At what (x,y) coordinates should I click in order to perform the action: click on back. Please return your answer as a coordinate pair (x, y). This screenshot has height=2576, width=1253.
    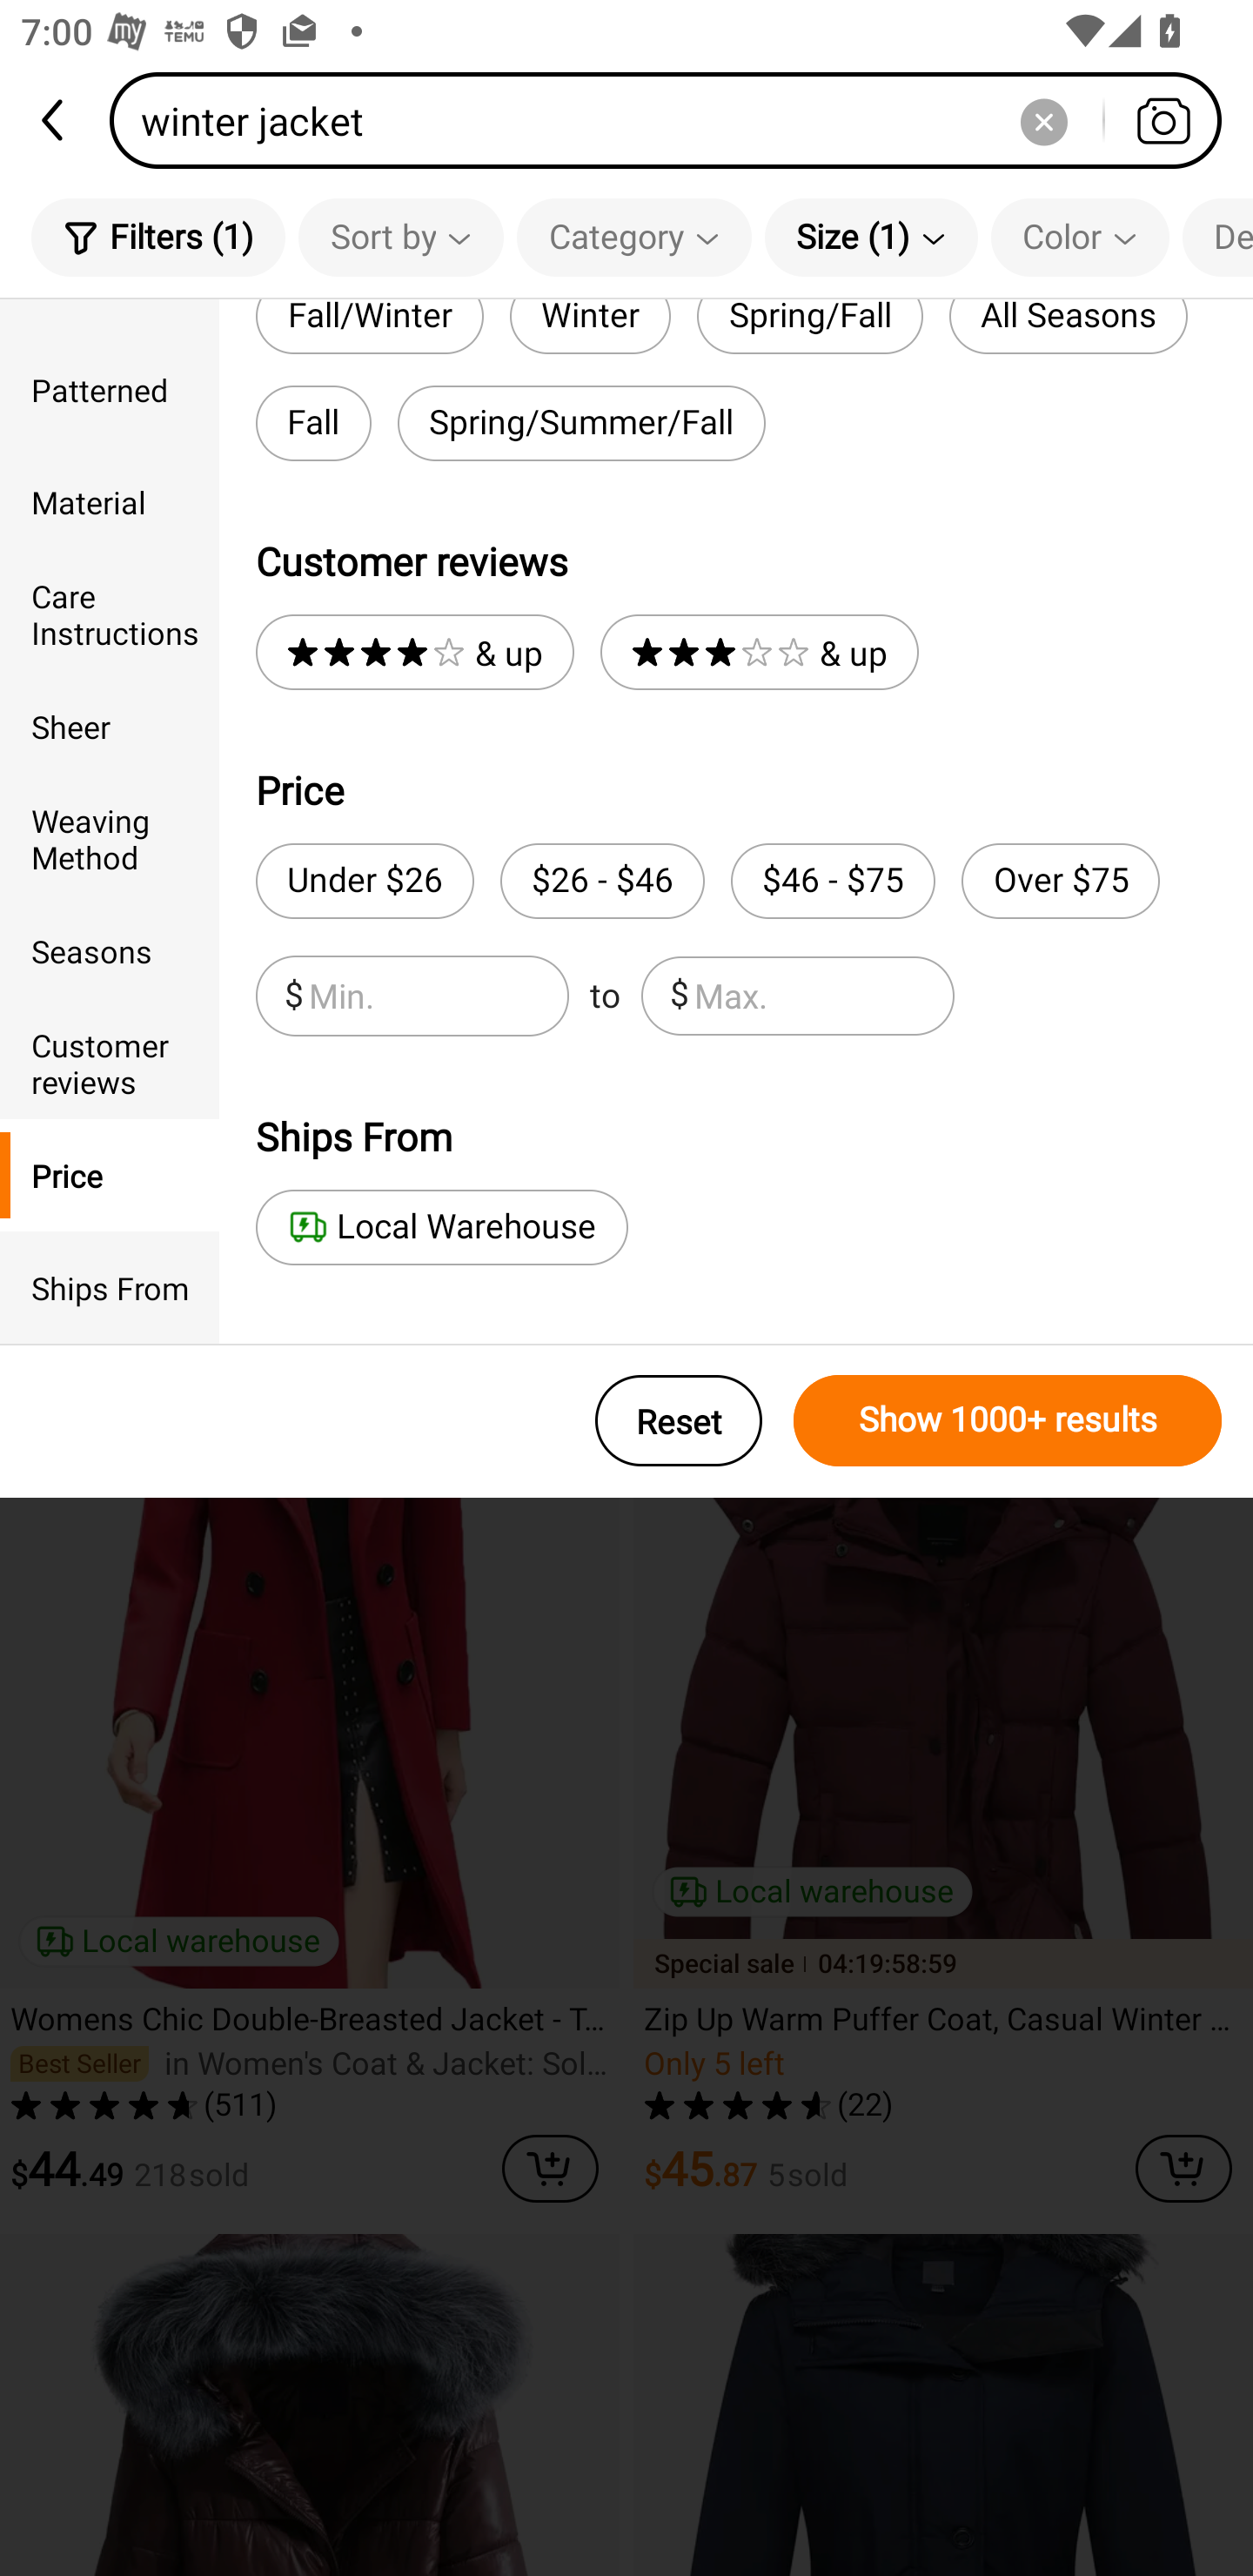
    Looking at the image, I should click on (55, 120).